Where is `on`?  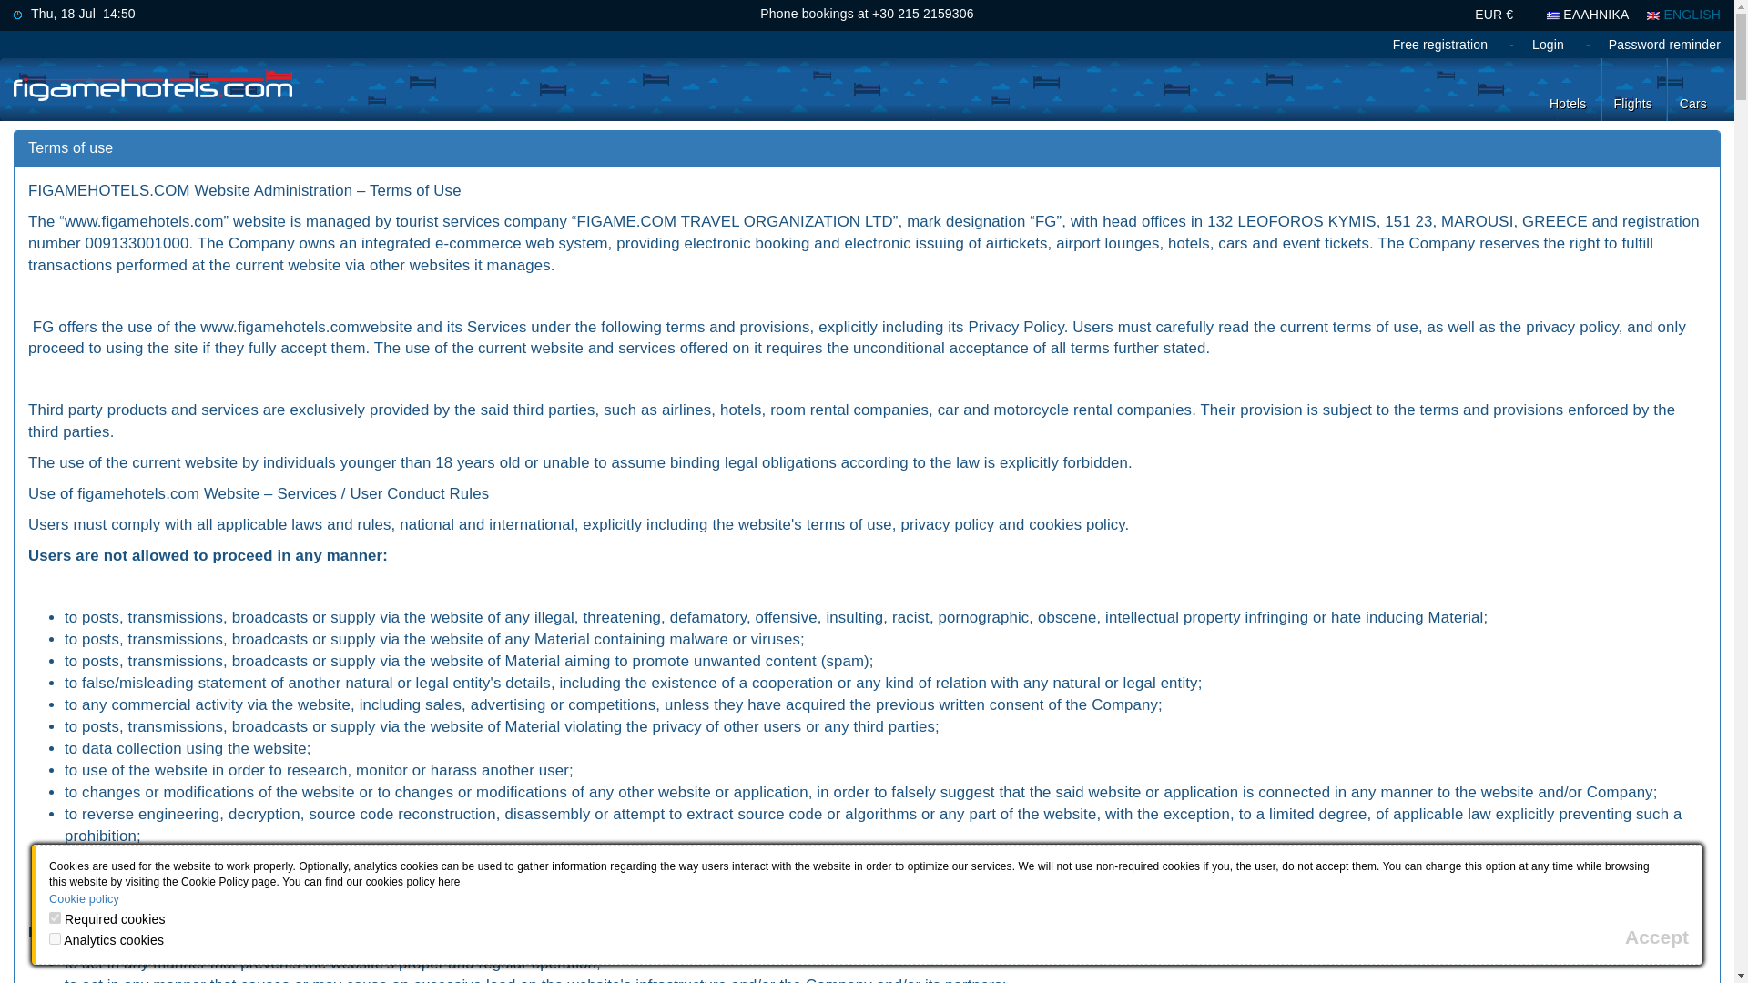 on is located at coordinates (55, 917).